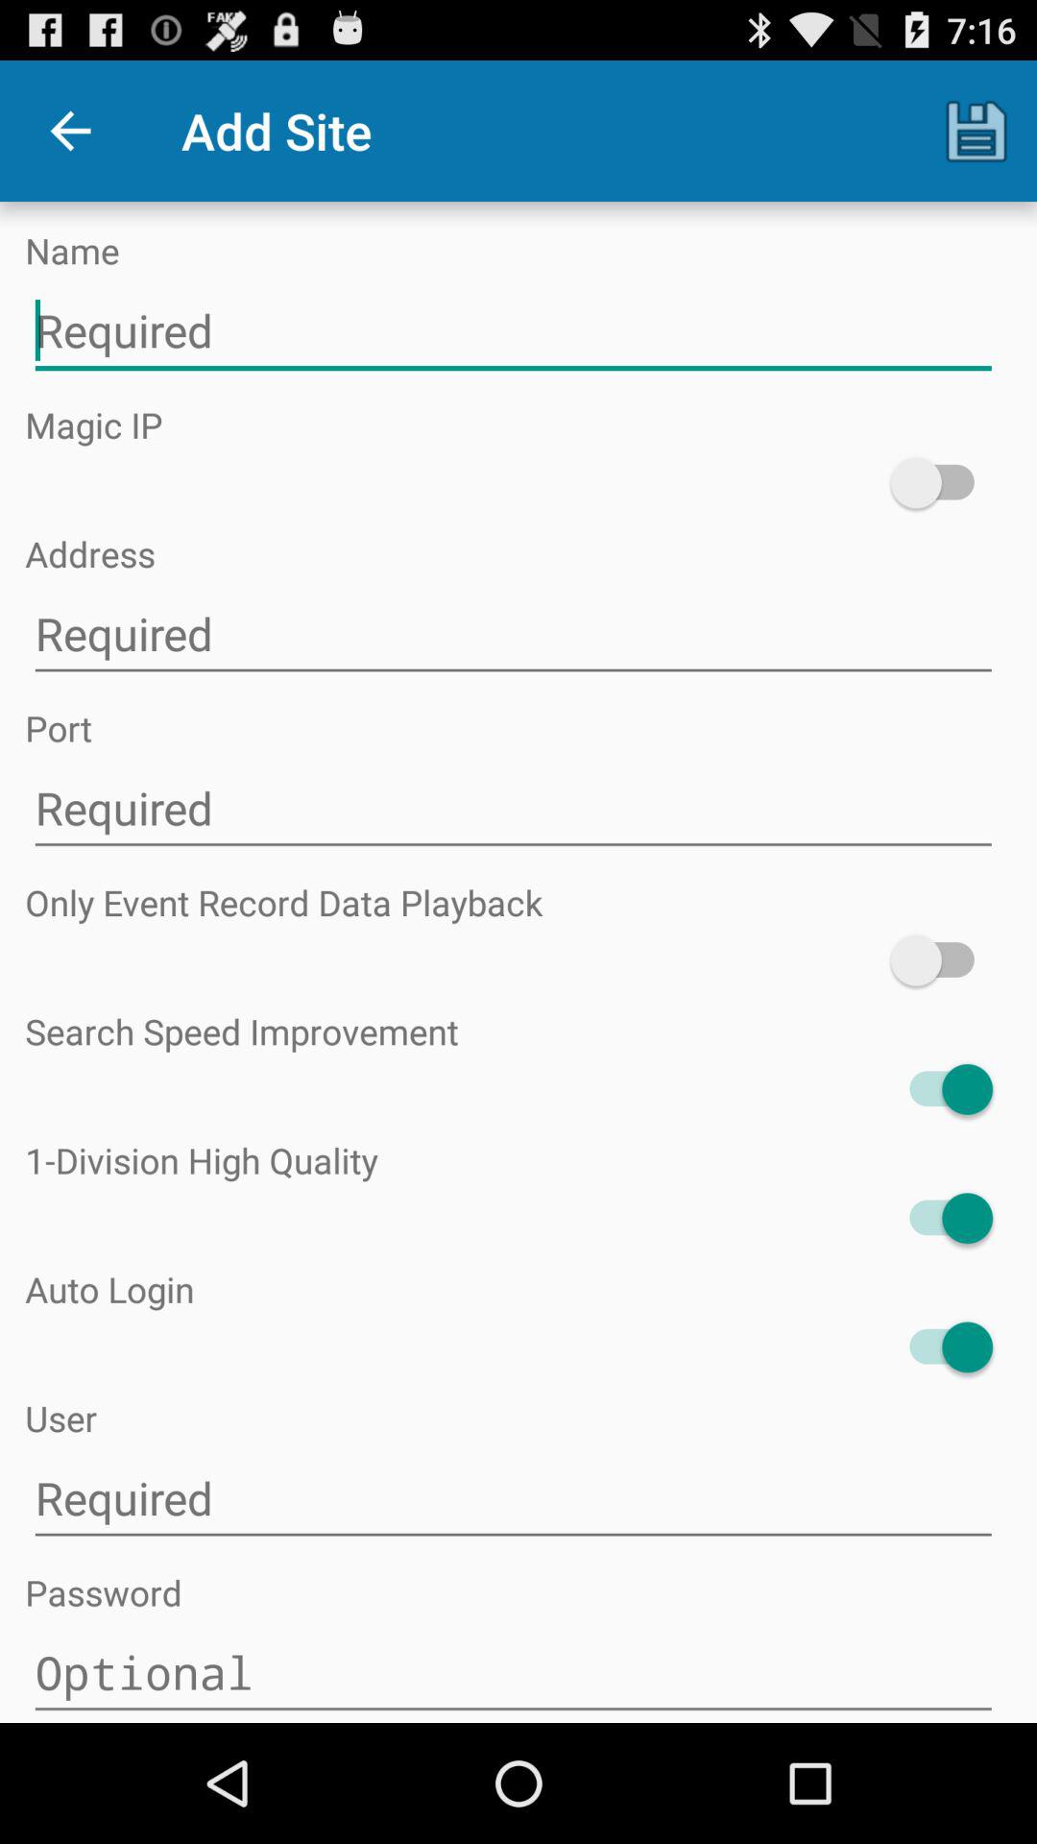  What do you see at coordinates (70, 131) in the screenshot?
I see `press the app to the left of the add site icon` at bounding box center [70, 131].